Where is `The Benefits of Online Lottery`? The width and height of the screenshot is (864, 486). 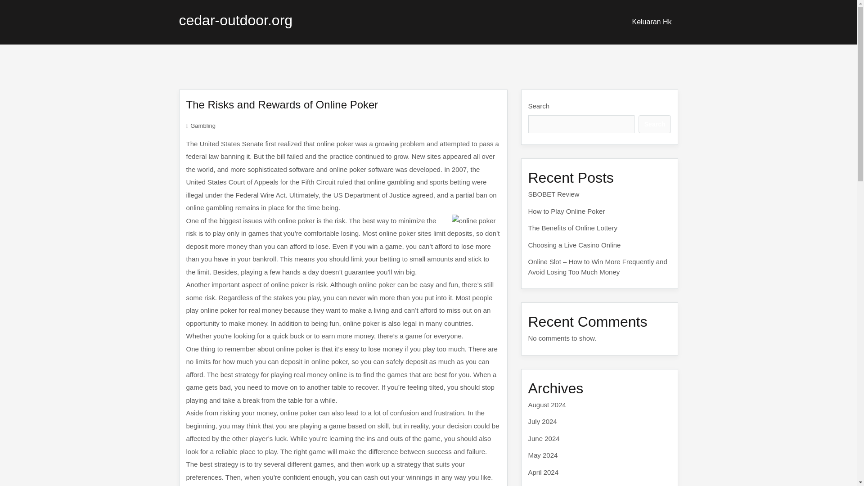
The Benefits of Online Lottery is located at coordinates (572, 228).